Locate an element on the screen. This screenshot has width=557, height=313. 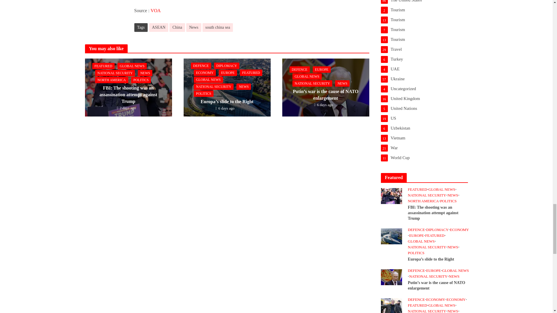
FBI: The shooting was an assassination attempt against Trump is located at coordinates (391, 195).